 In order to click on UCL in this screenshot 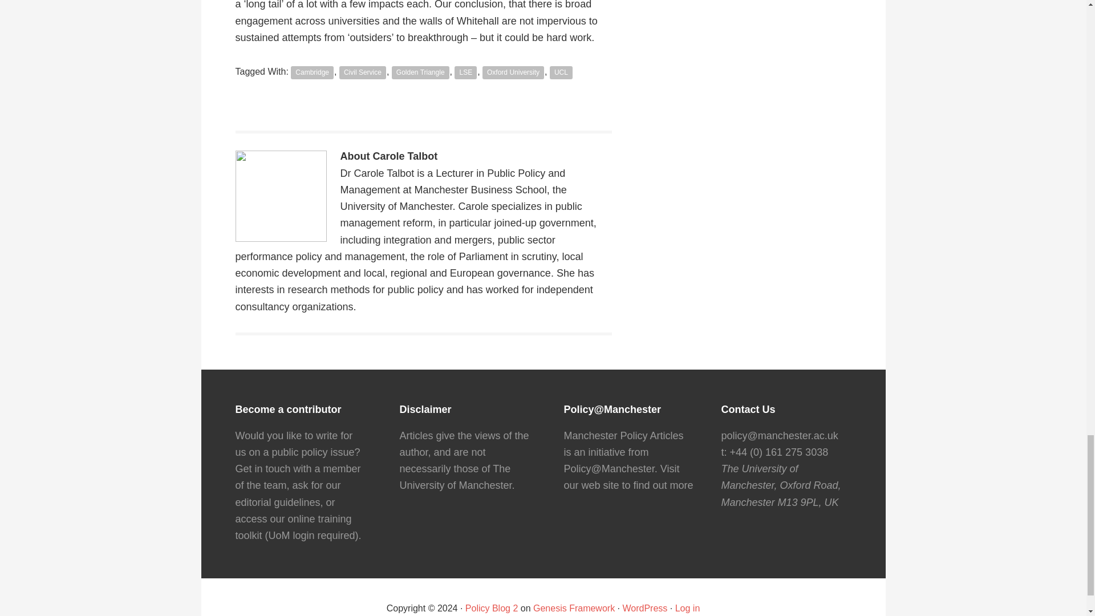, I will do `click(561, 72)`.